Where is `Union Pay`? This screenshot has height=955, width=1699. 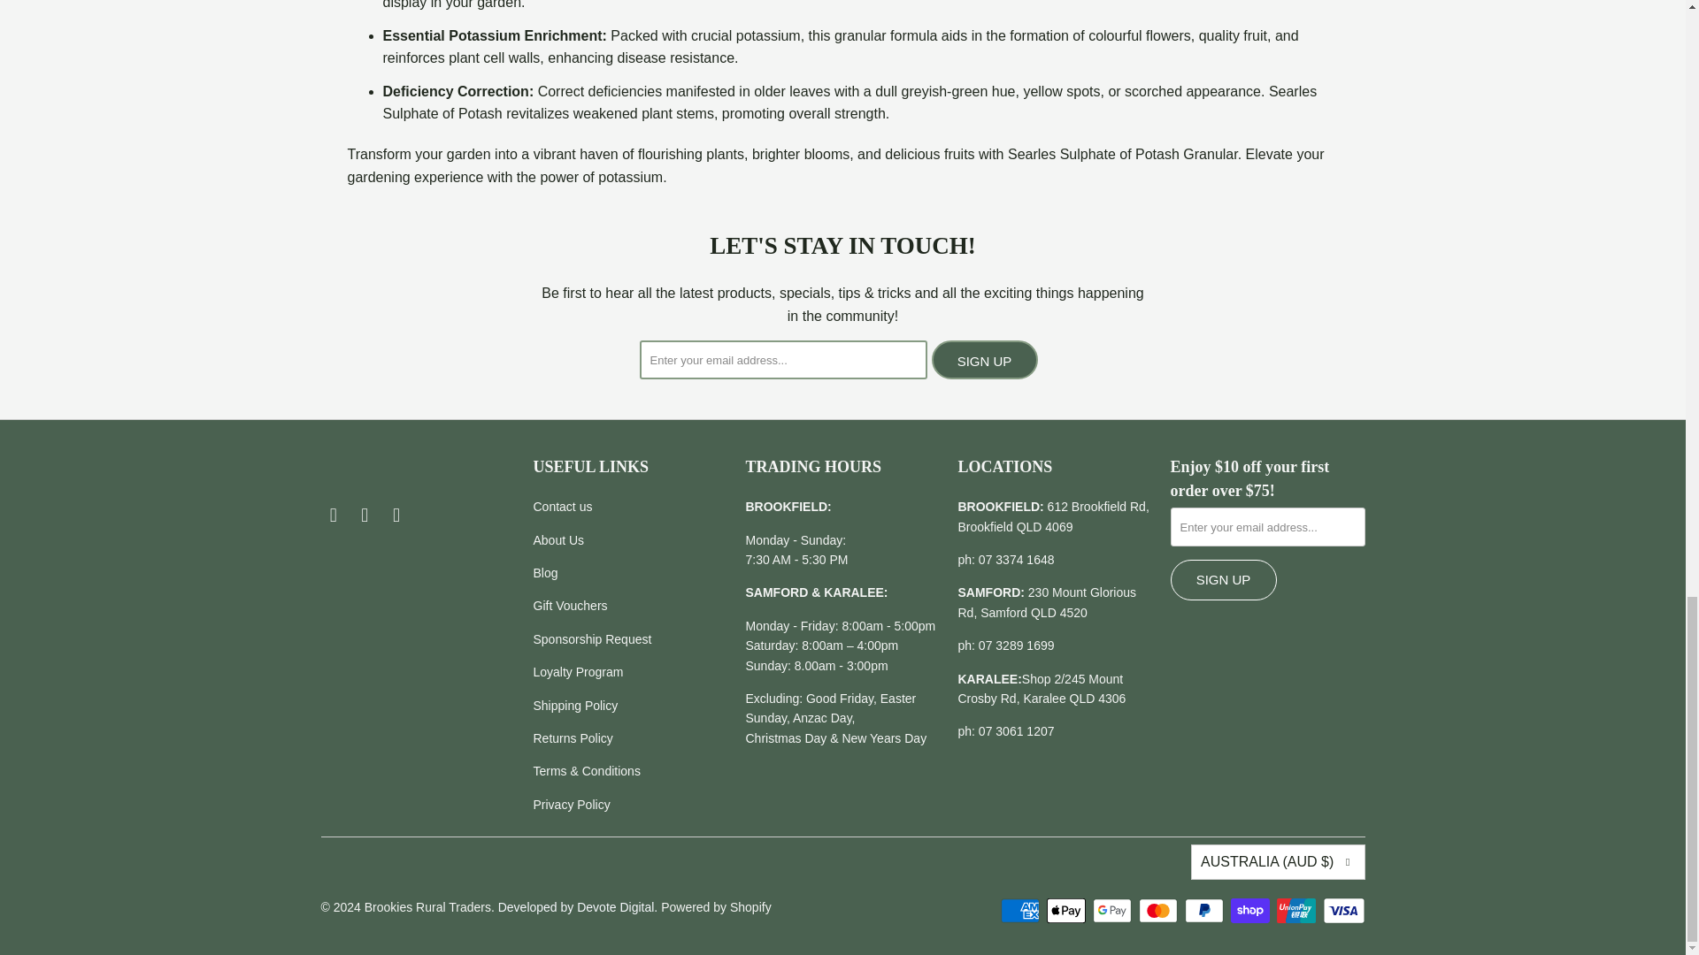
Union Pay is located at coordinates (1298, 911).